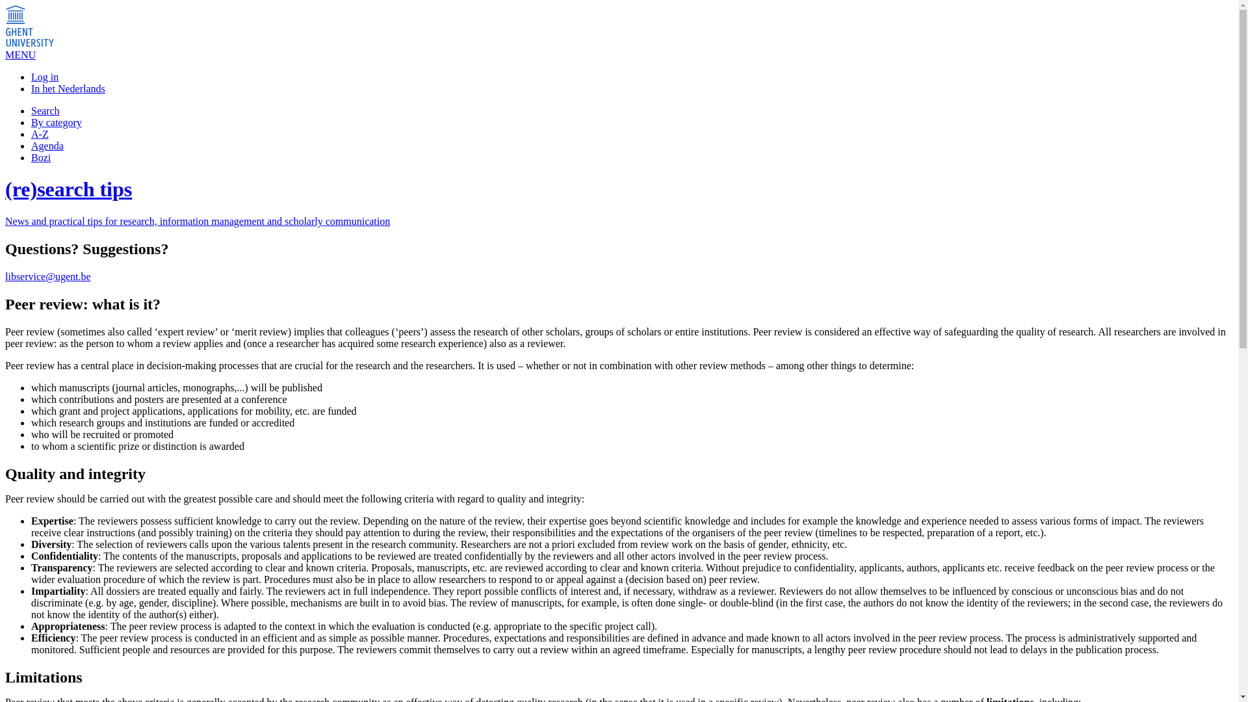 The height and width of the screenshot is (702, 1248). I want to click on Bozi, so click(41, 157).